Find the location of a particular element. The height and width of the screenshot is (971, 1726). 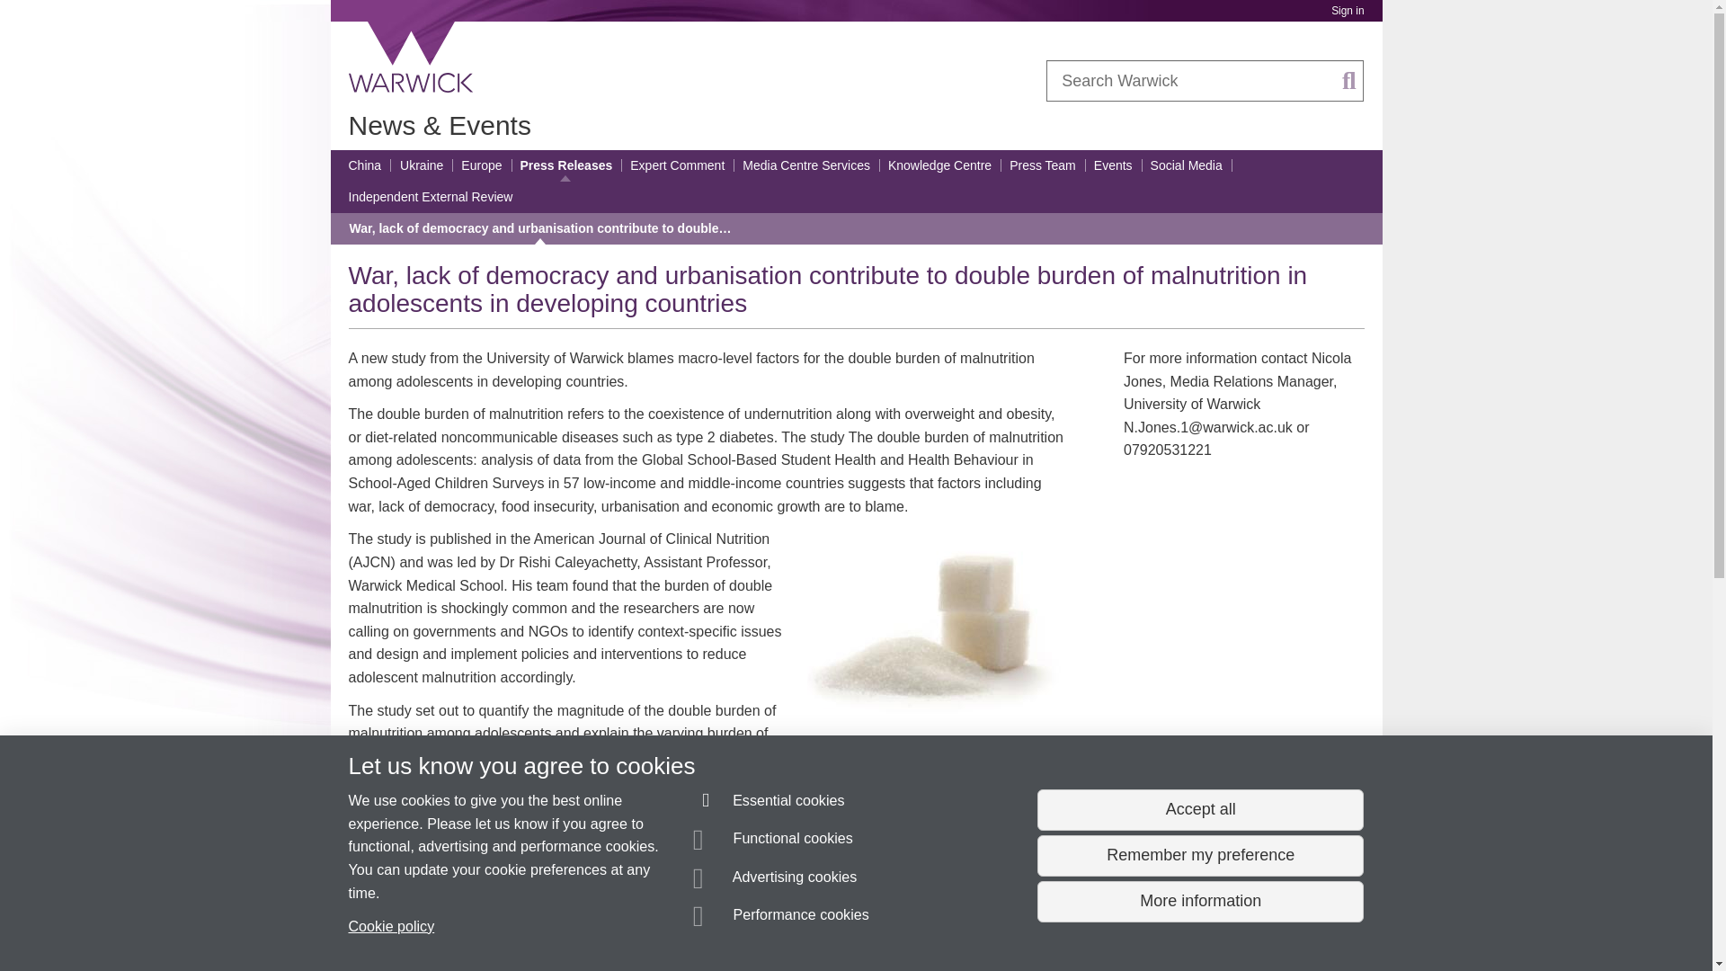

Events is located at coordinates (1113, 165).